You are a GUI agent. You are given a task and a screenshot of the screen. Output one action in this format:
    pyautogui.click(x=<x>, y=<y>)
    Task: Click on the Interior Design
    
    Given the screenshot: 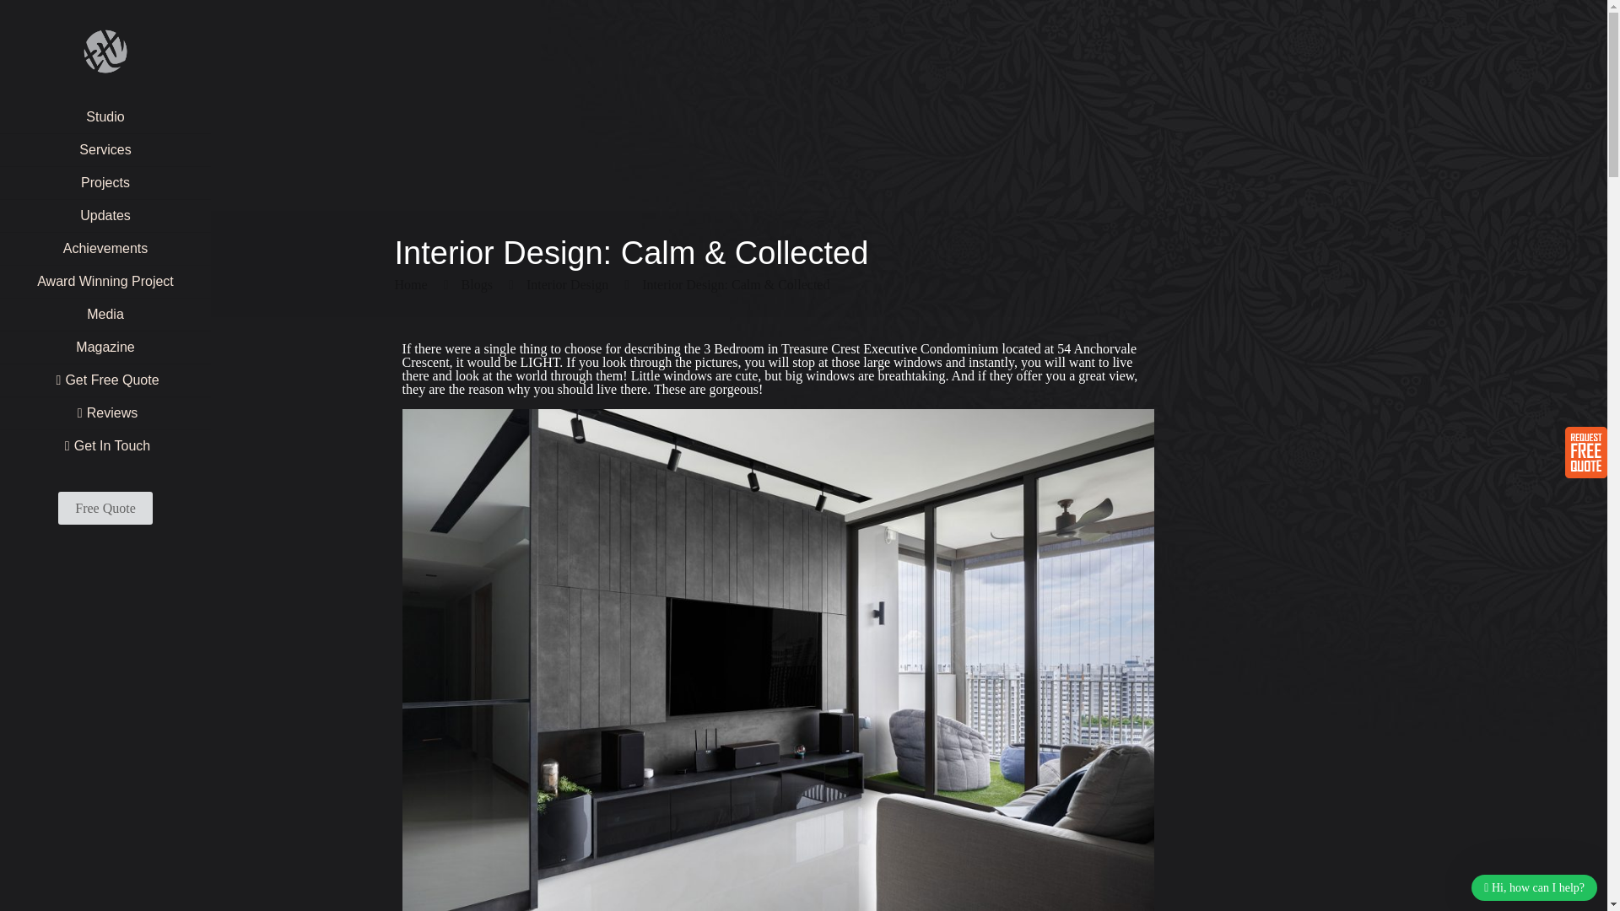 What is the action you would take?
    pyautogui.click(x=567, y=284)
    